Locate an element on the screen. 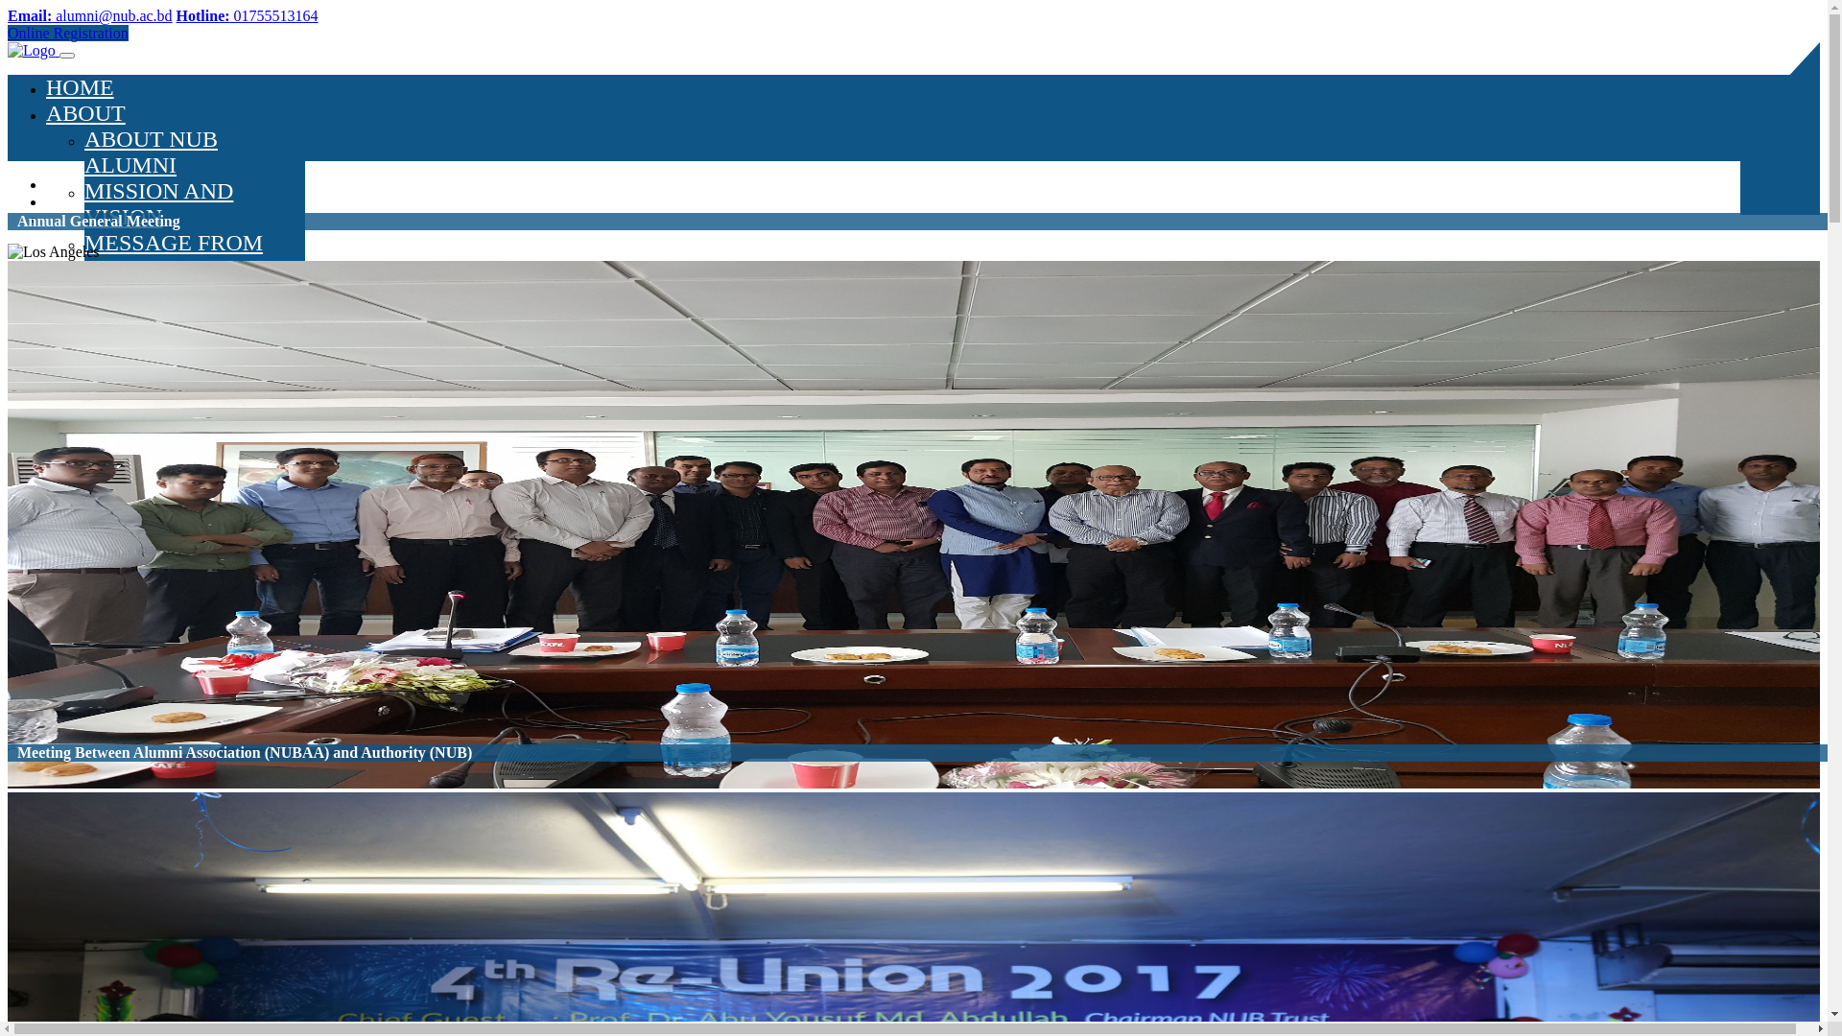 This screenshot has width=1842, height=1036. MISSION AND VISION is located at coordinates (159, 203).